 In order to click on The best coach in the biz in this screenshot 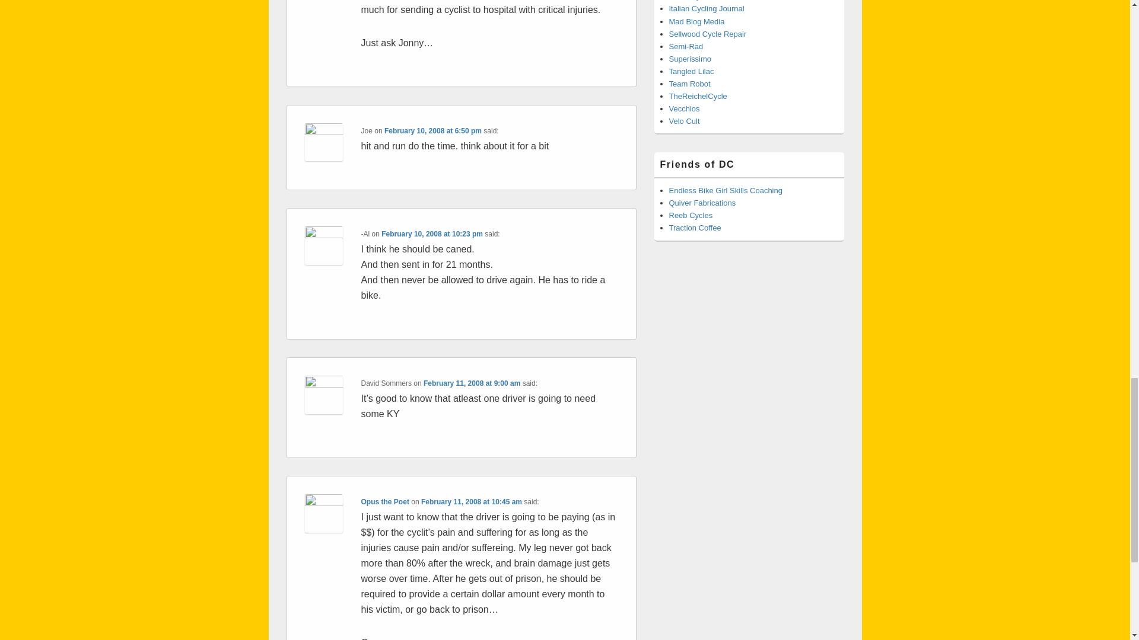, I will do `click(726, 191)`.